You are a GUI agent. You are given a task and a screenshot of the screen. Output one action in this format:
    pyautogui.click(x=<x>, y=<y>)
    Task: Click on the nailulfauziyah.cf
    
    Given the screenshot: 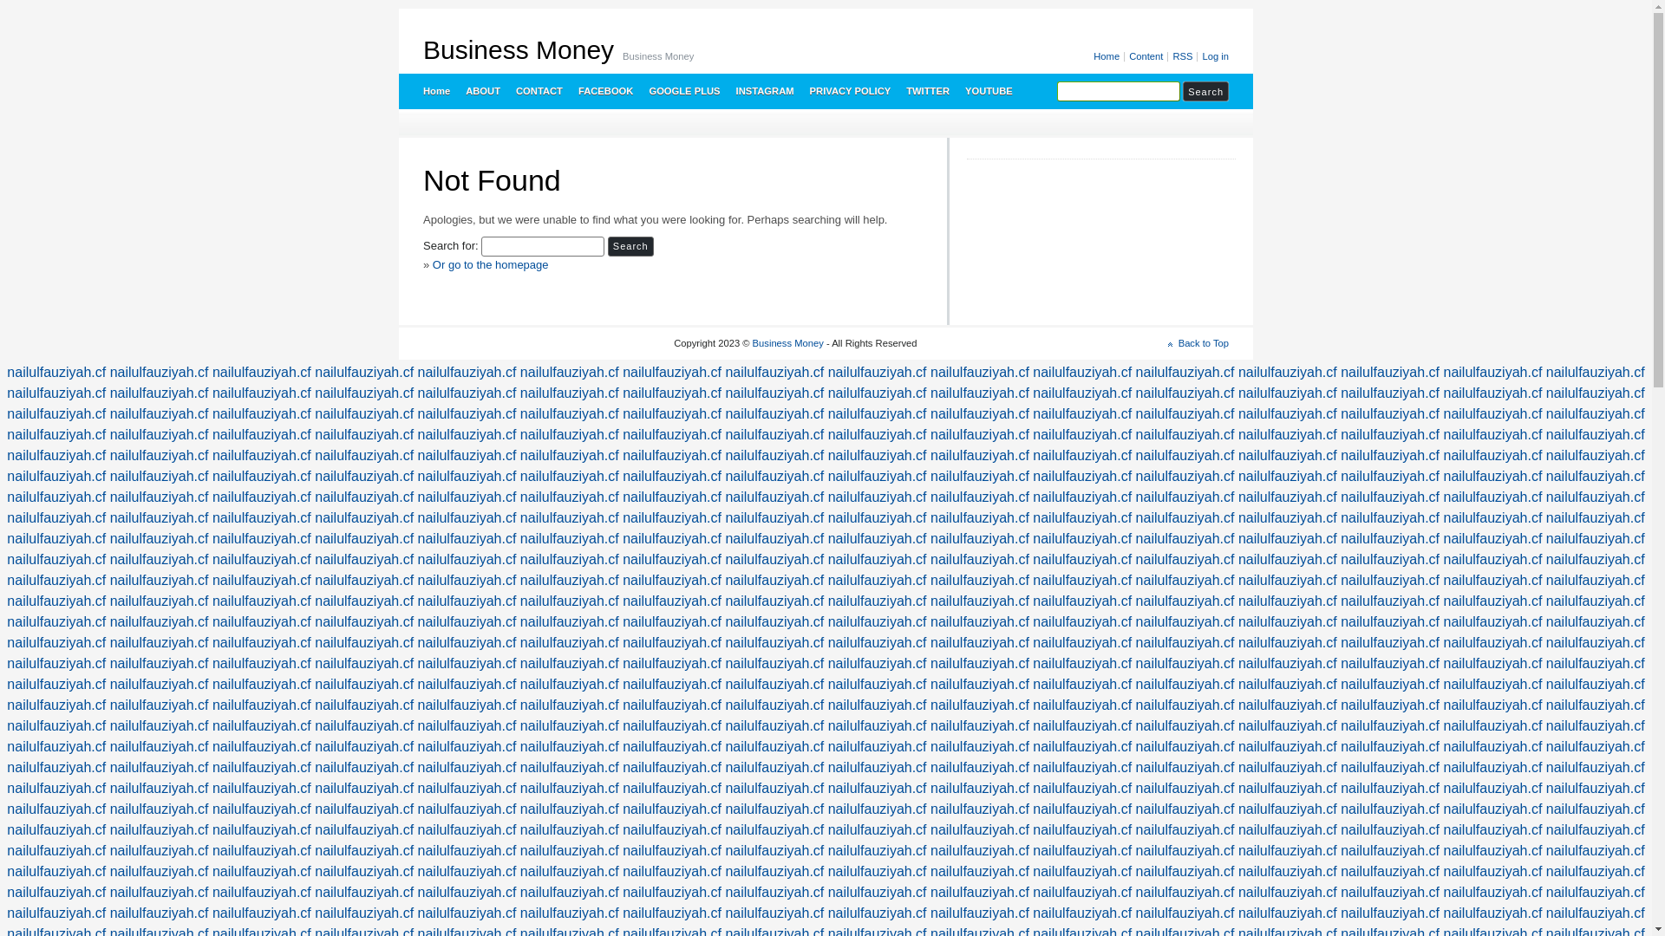 What is the action you would take?
    pyautogui.click(x=1390, y=893)
    